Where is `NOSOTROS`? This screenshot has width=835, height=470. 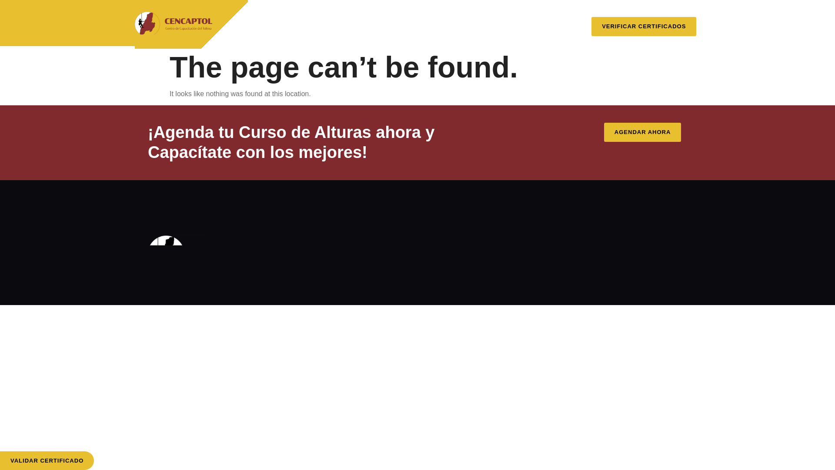
NOSOTROS is located at coordinates (327, 18).